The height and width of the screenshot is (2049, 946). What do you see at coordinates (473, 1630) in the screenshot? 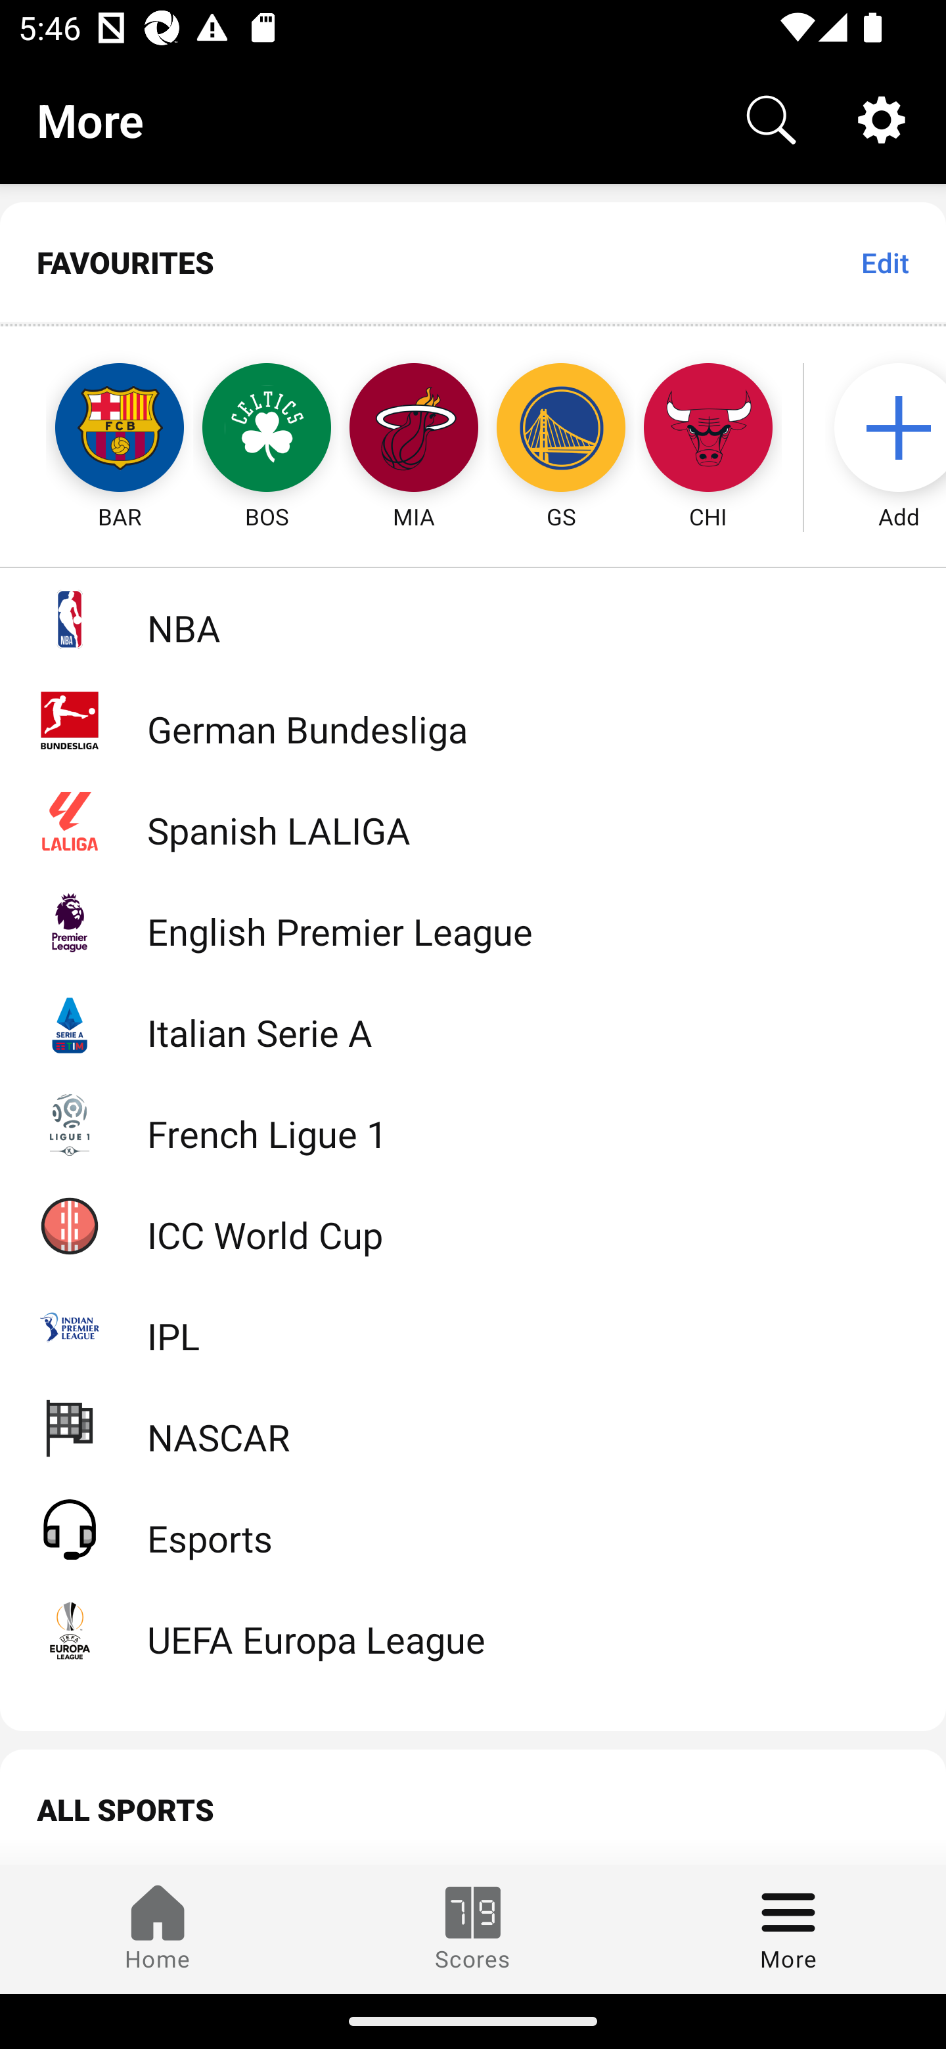
I see `UEFA Europa League` at bounding box center [473, 1630].